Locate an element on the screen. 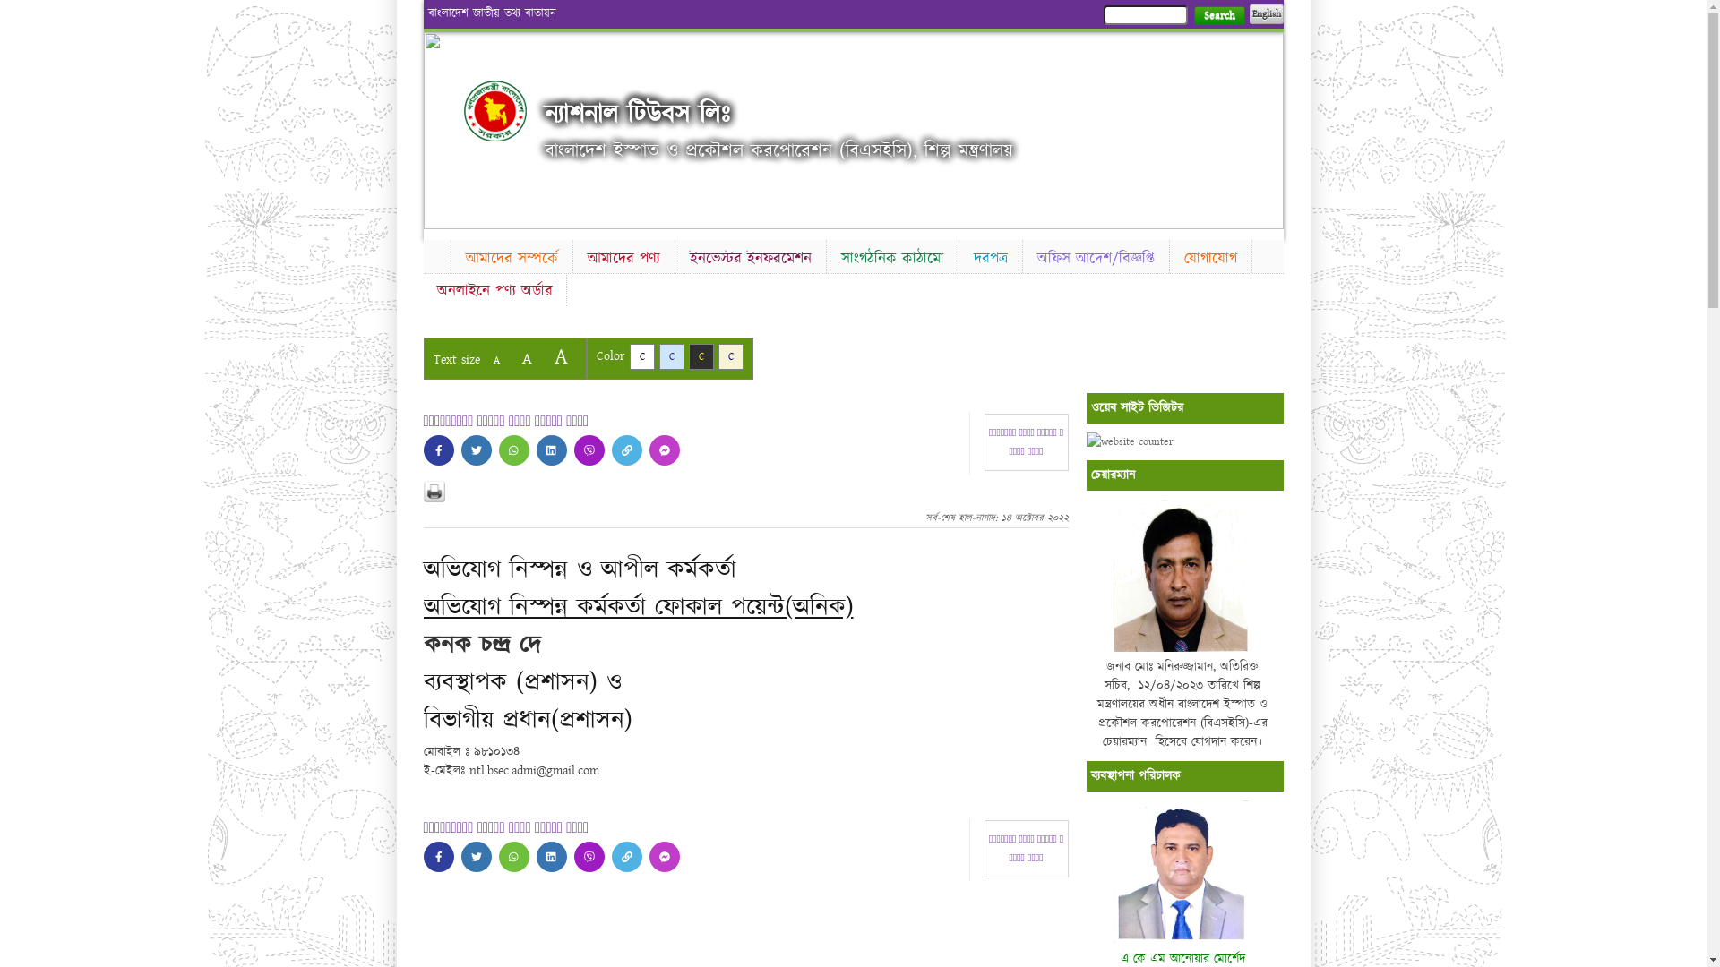 Image resolution: width=1720 pixels, height=967 pixels. Home is located at coordinates (495, 111).